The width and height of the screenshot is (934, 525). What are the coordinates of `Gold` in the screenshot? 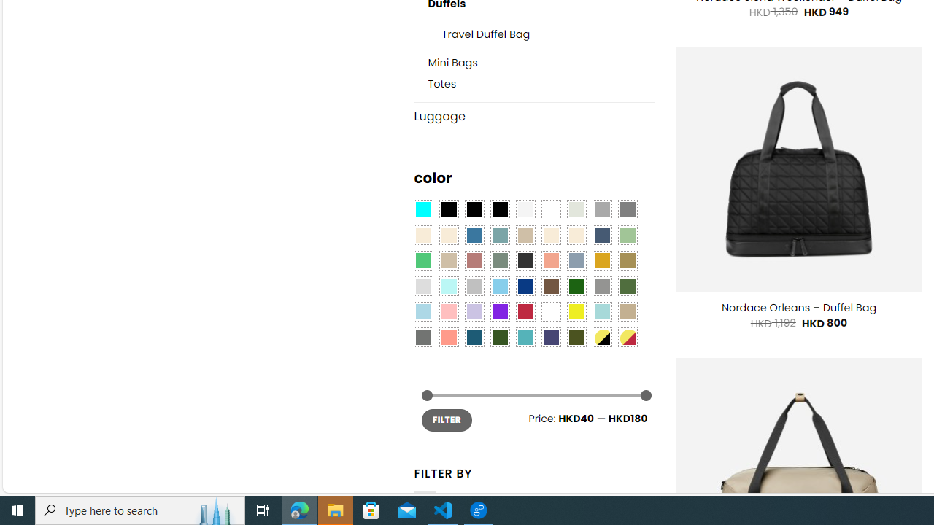 It's located at (601, 260).